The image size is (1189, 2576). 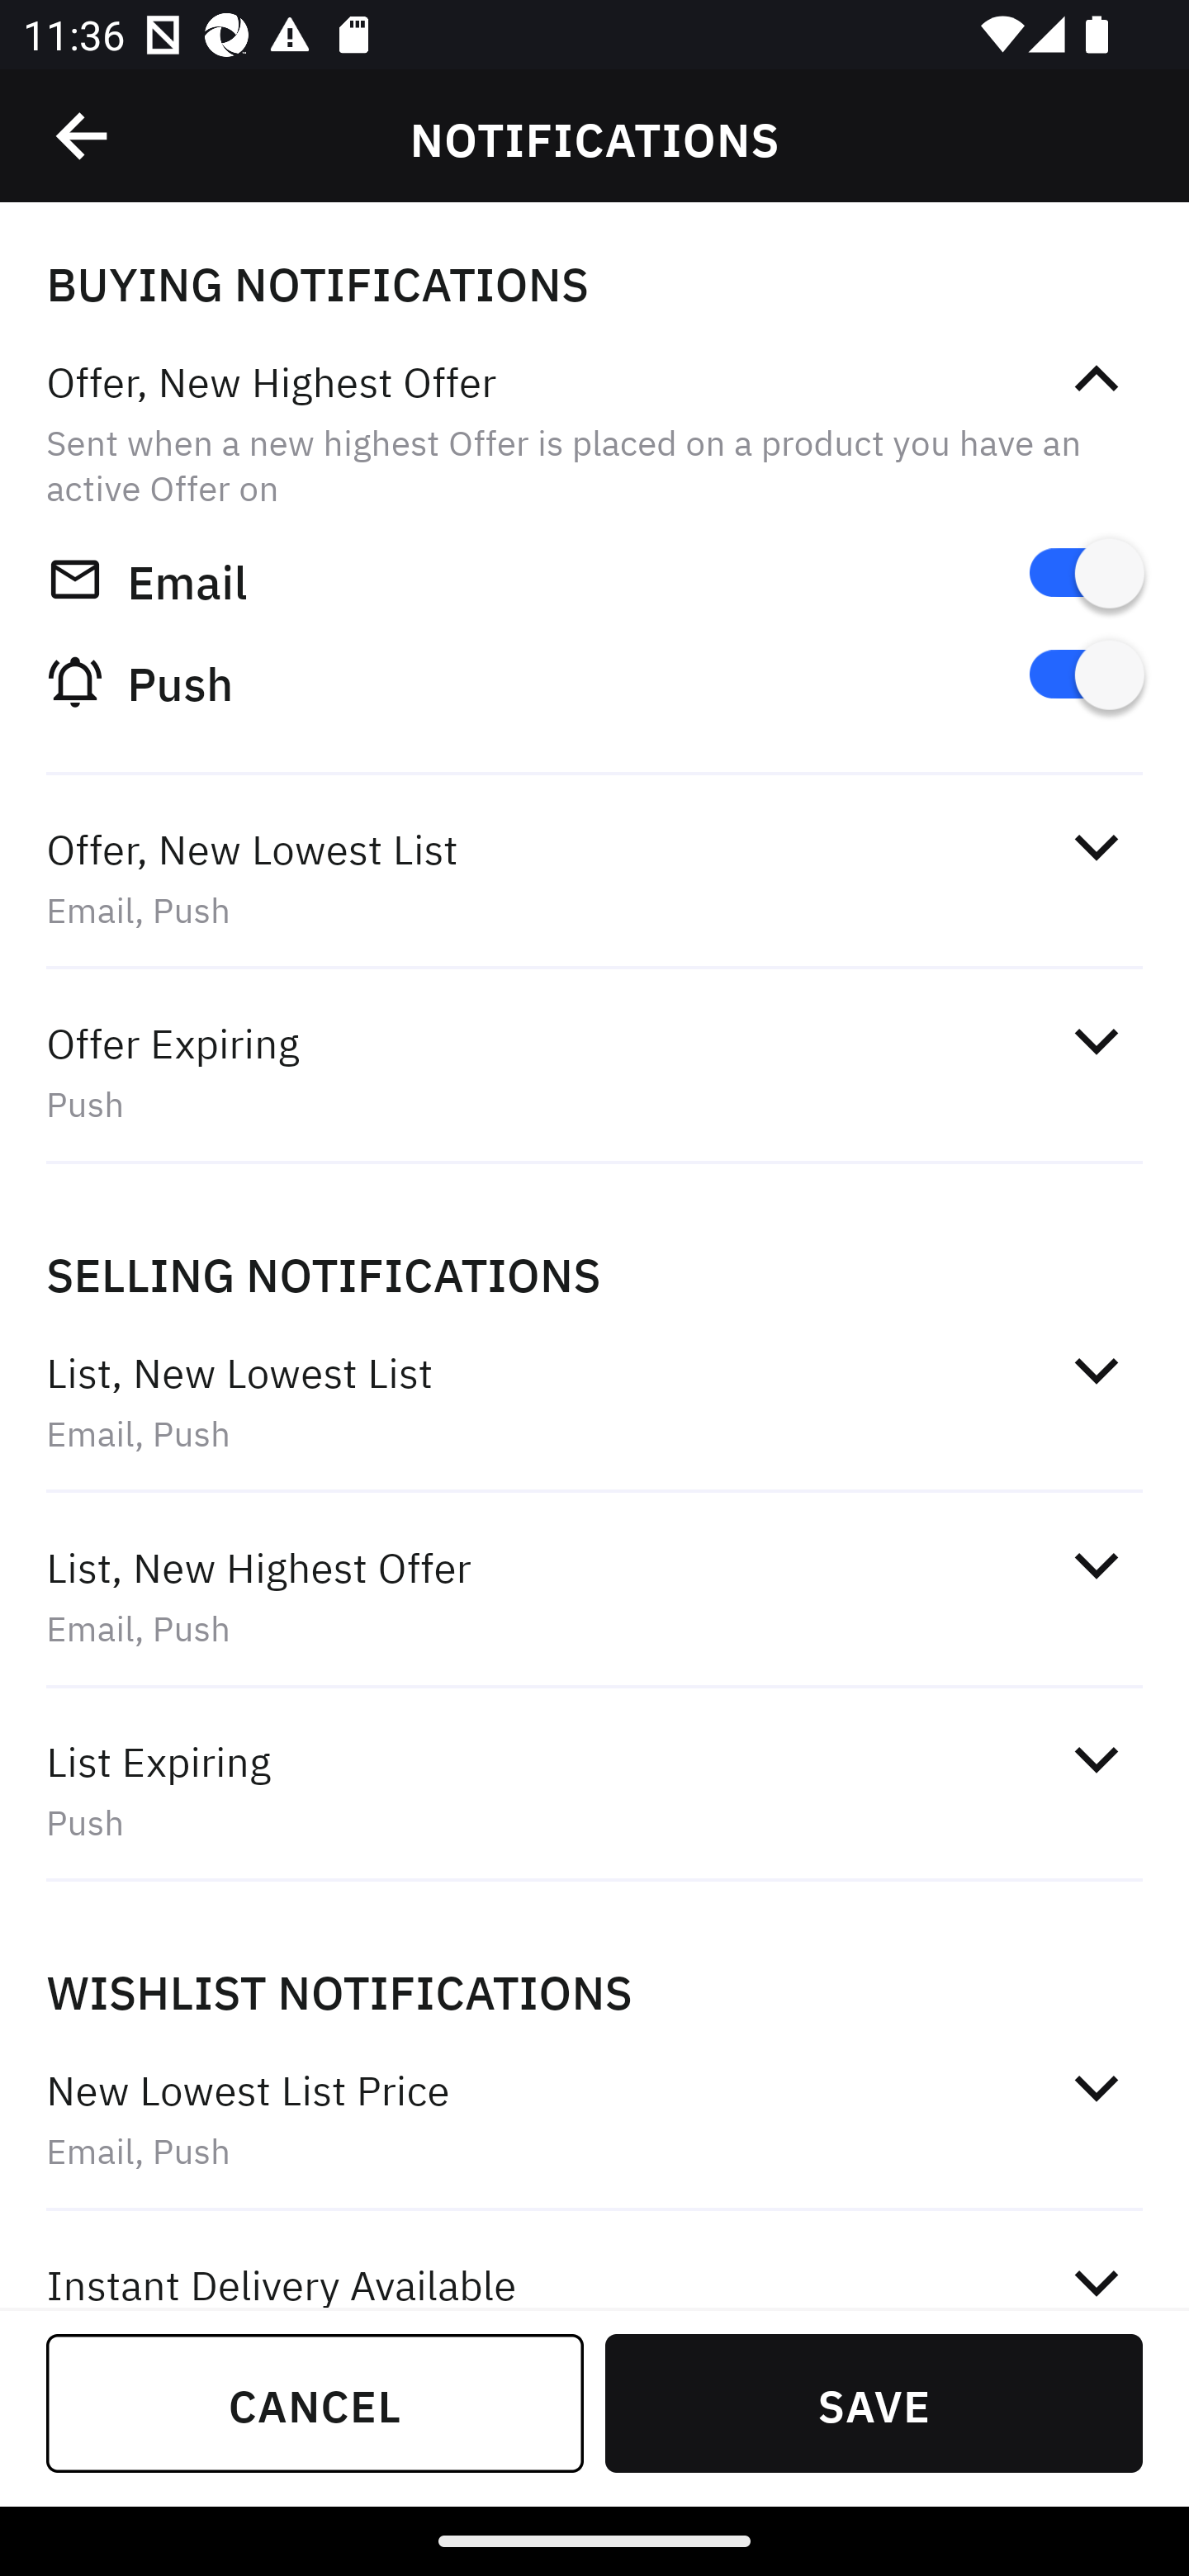 I want to click on Instant Delivery Available , so click(x=594, y=2262).